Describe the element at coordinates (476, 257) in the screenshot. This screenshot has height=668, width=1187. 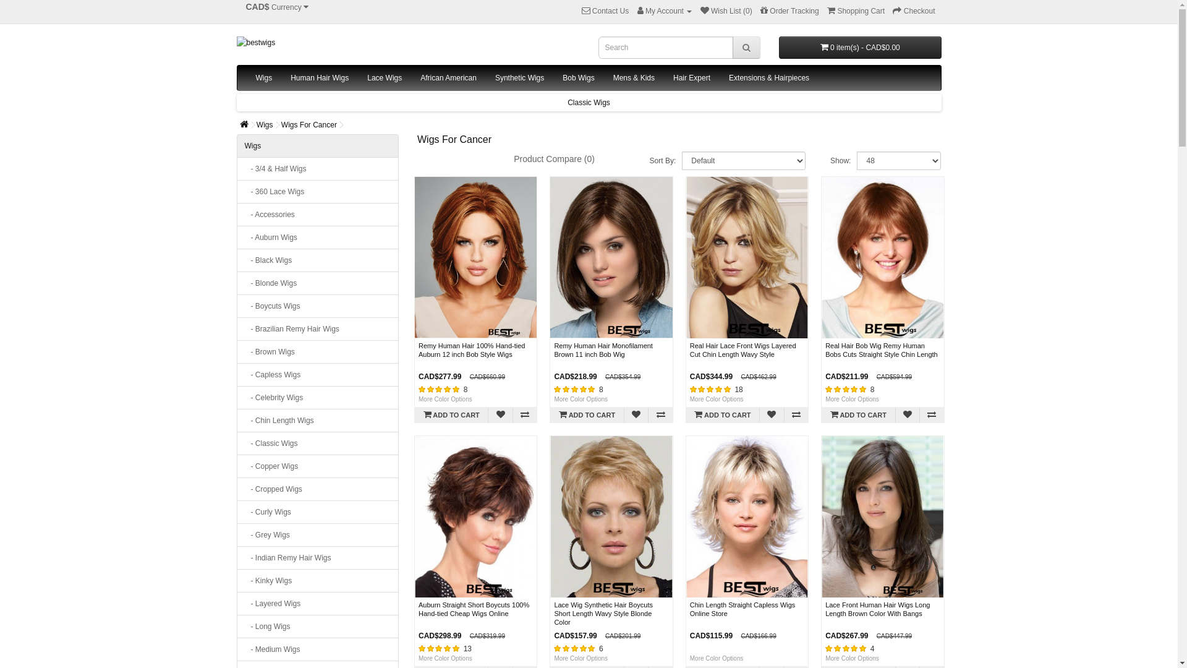
I see `Remy Human Hair 100% Hand-tied Auburn 12 inch Bob Style Wigs` at that location.